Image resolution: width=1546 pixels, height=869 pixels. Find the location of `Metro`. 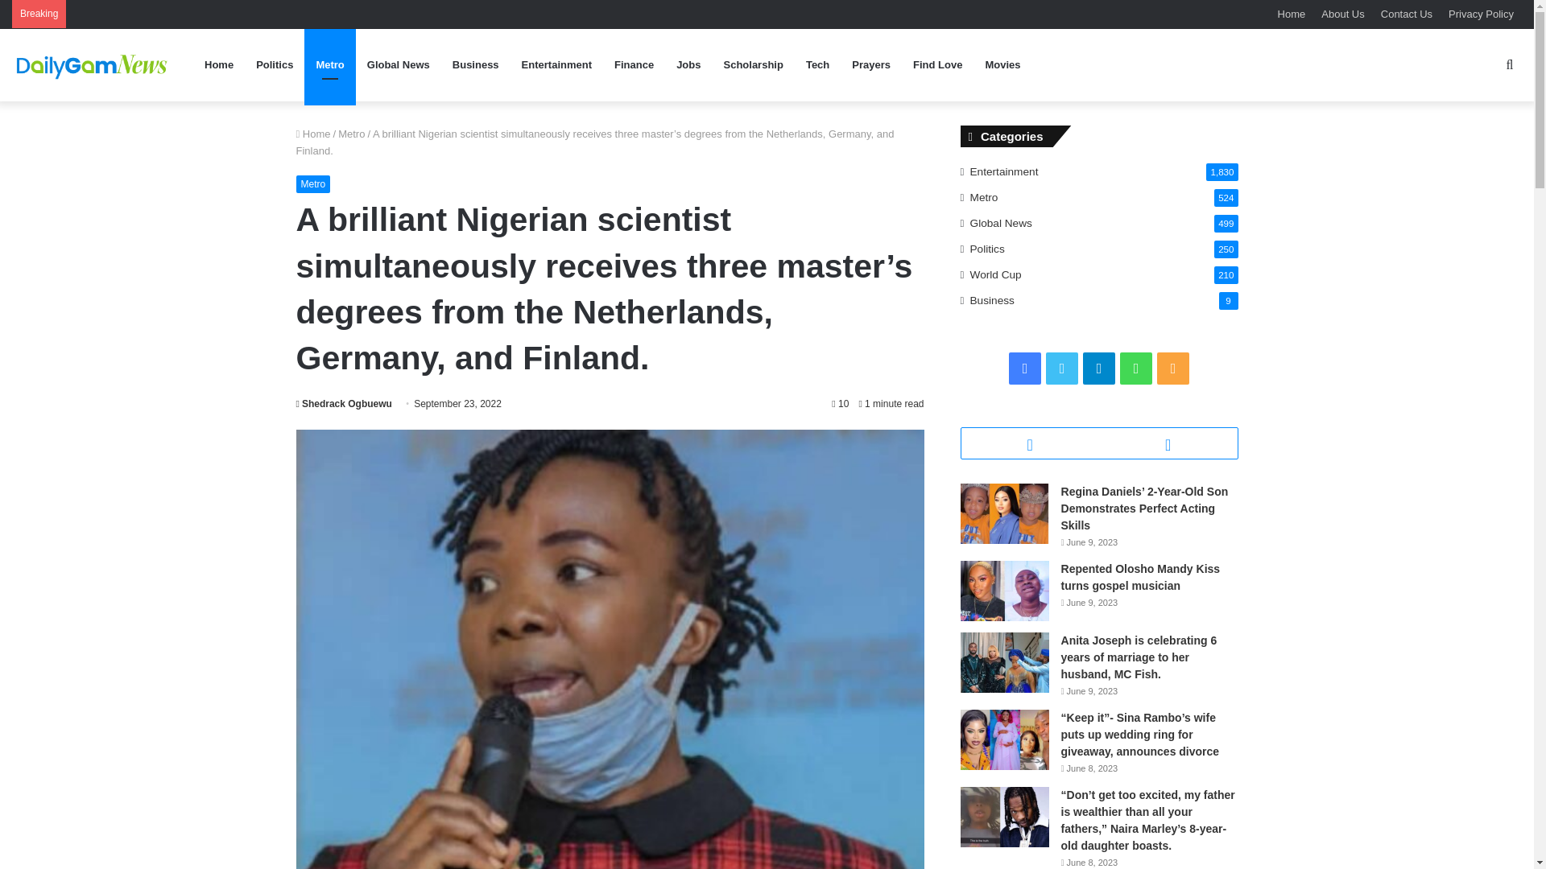

Metro is located at coordinates (313, 183).